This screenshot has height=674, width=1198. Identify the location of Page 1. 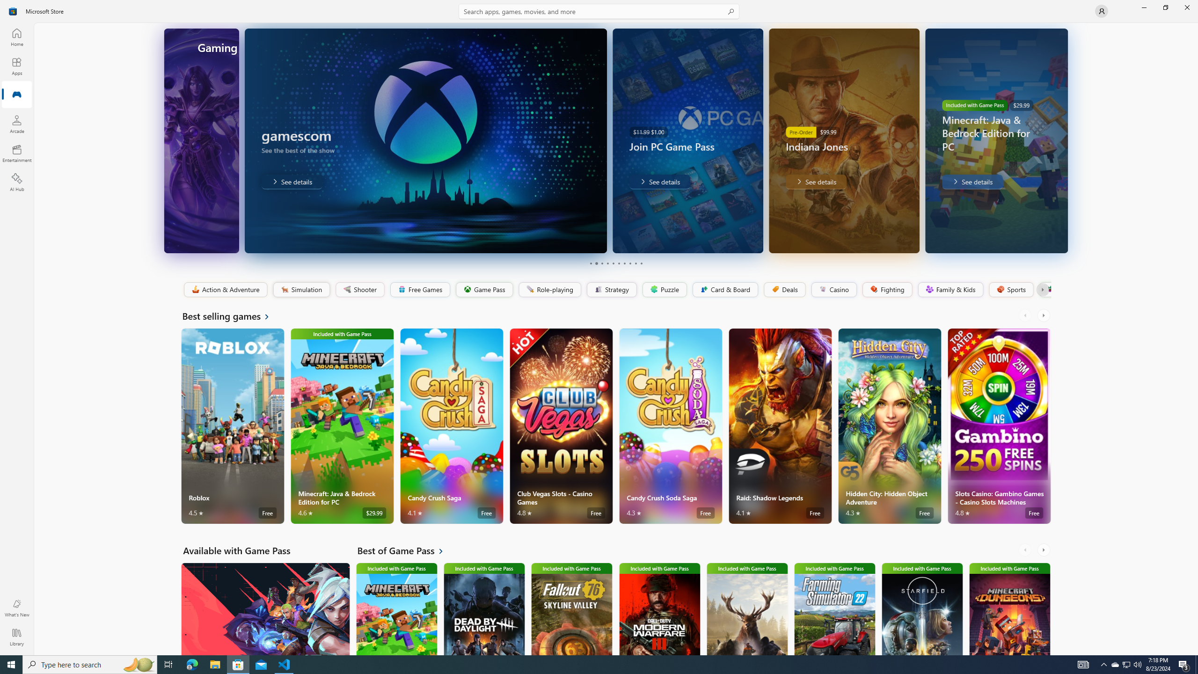
(591, 263).